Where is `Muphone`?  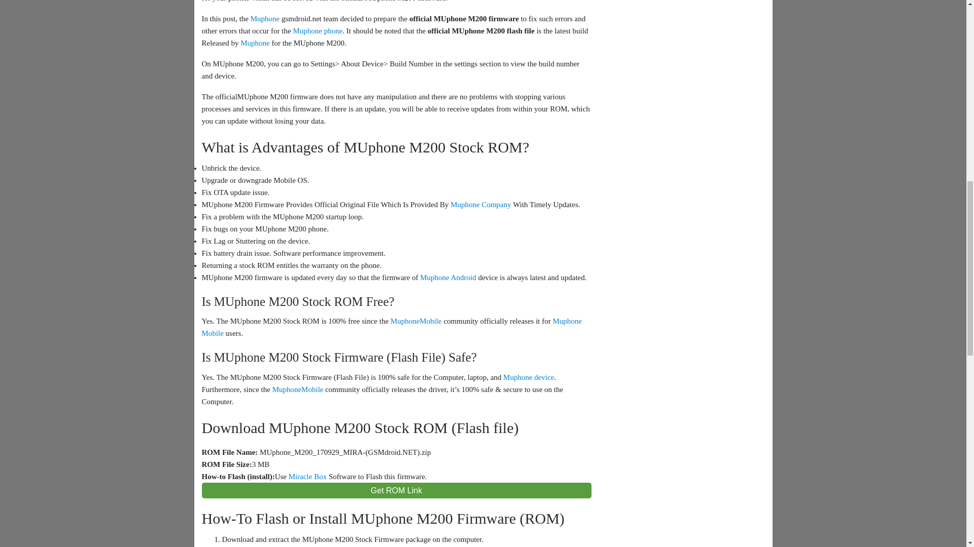 Muphone is located at coordinates (265, 19).